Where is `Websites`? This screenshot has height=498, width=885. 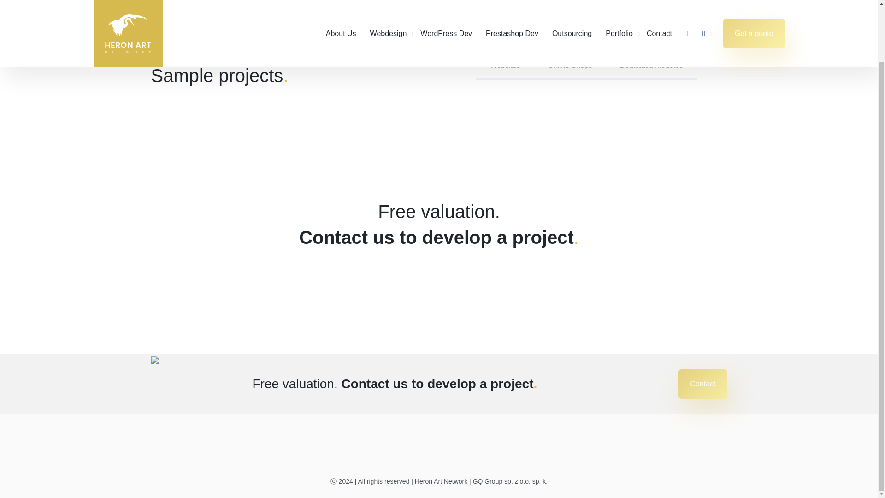 Websites is located at coordinates (505, 66).